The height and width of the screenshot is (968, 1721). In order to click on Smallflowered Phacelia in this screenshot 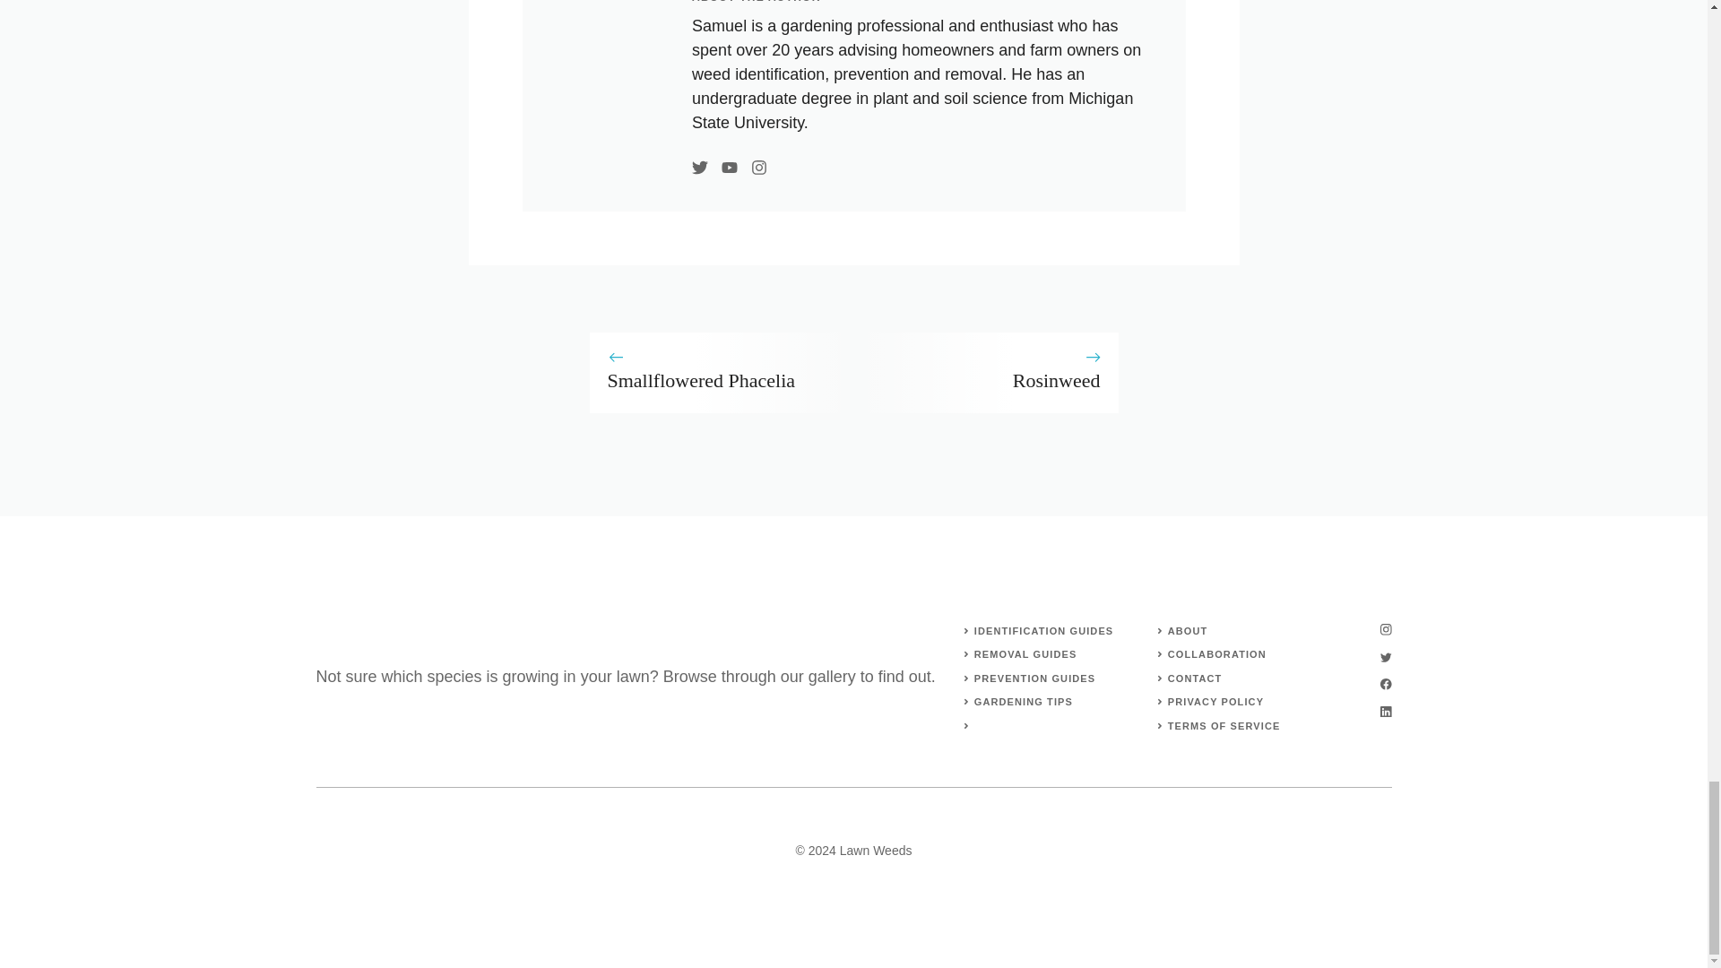, I will do `click(701, 380)`.